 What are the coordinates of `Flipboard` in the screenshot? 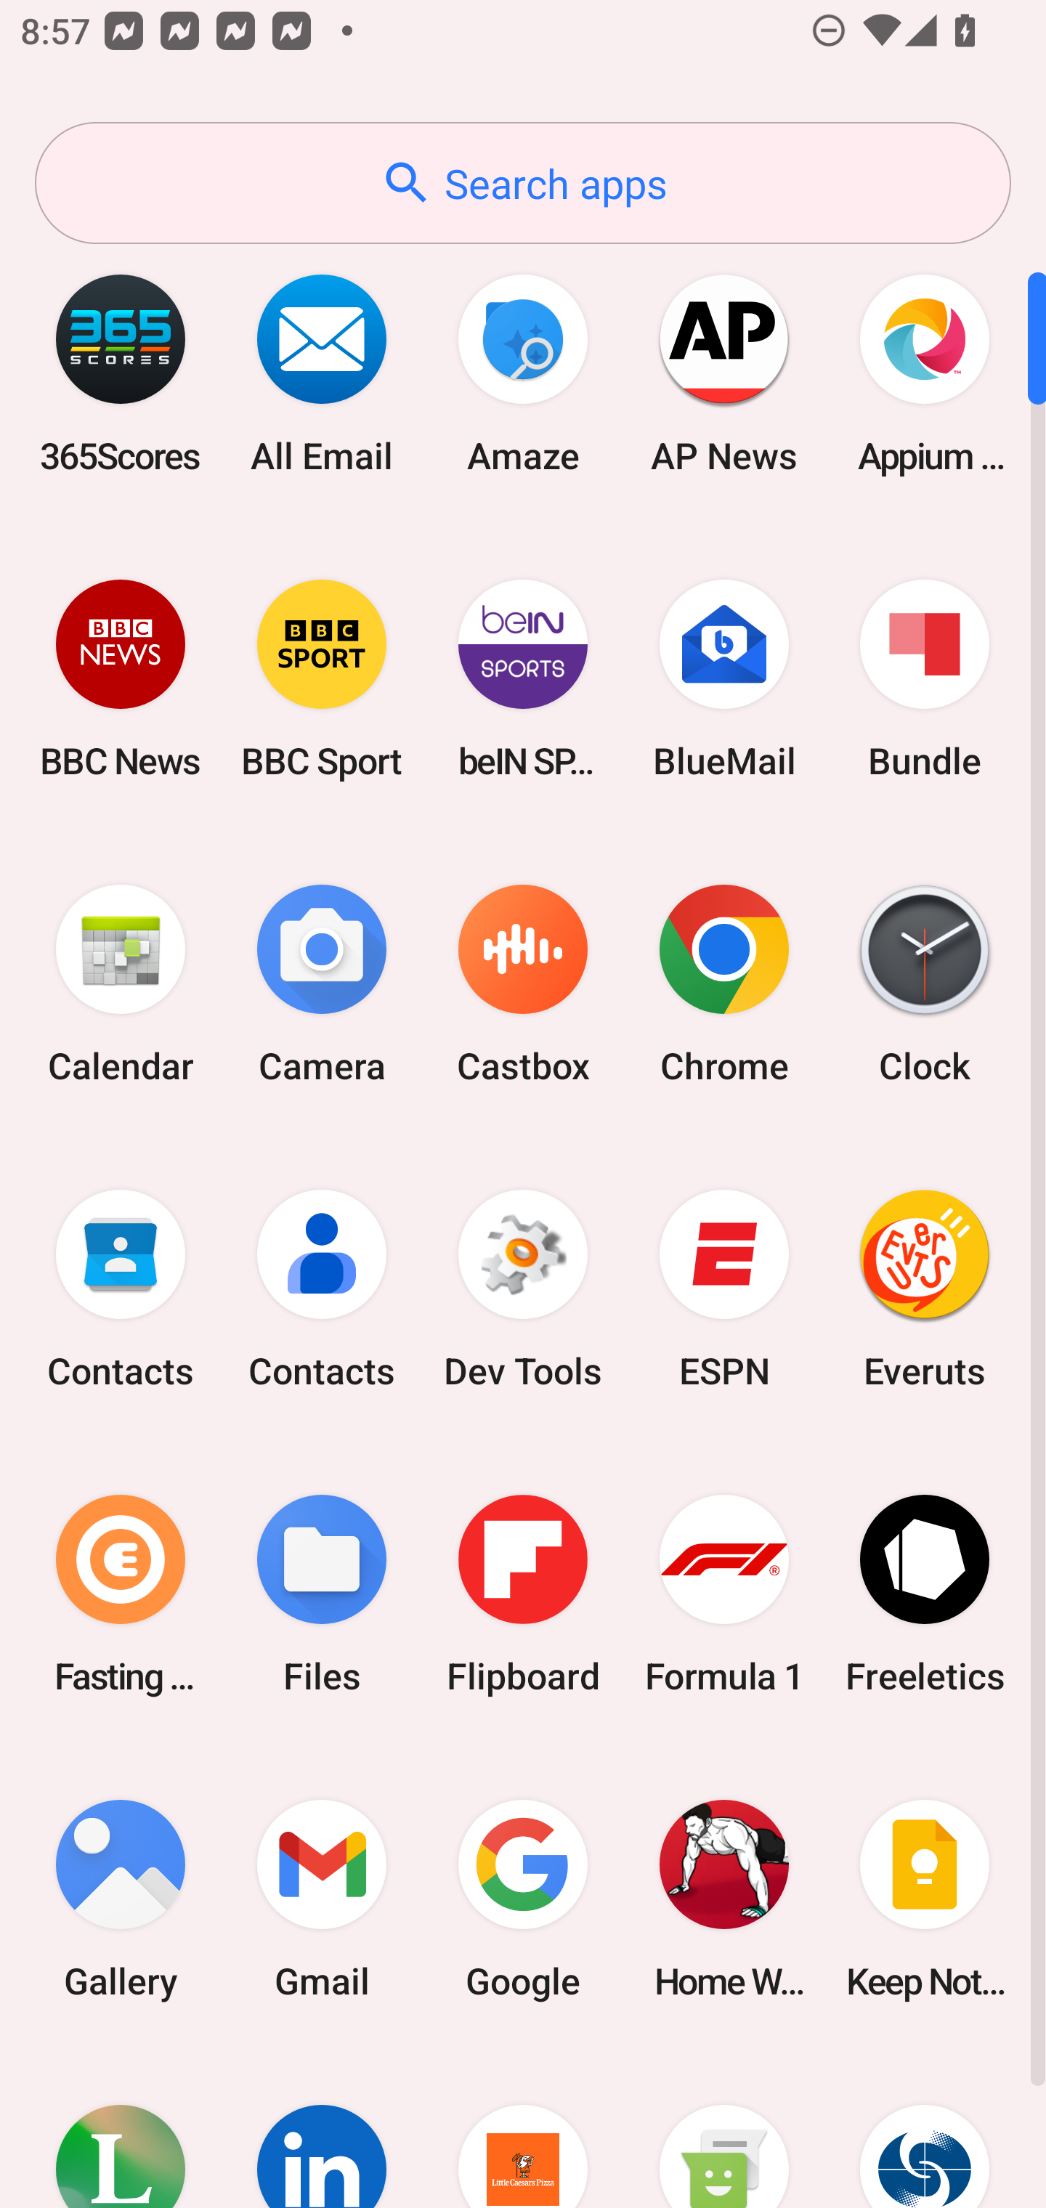 It's located at (523, 1594).